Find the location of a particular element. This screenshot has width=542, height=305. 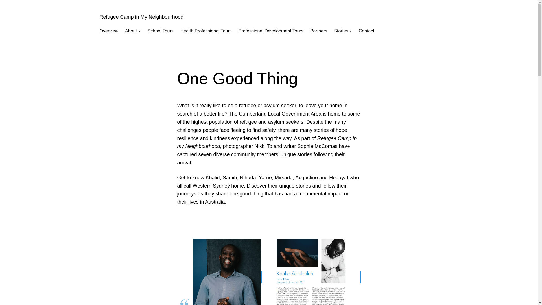

School Tours is located at coordinates (160, 31).